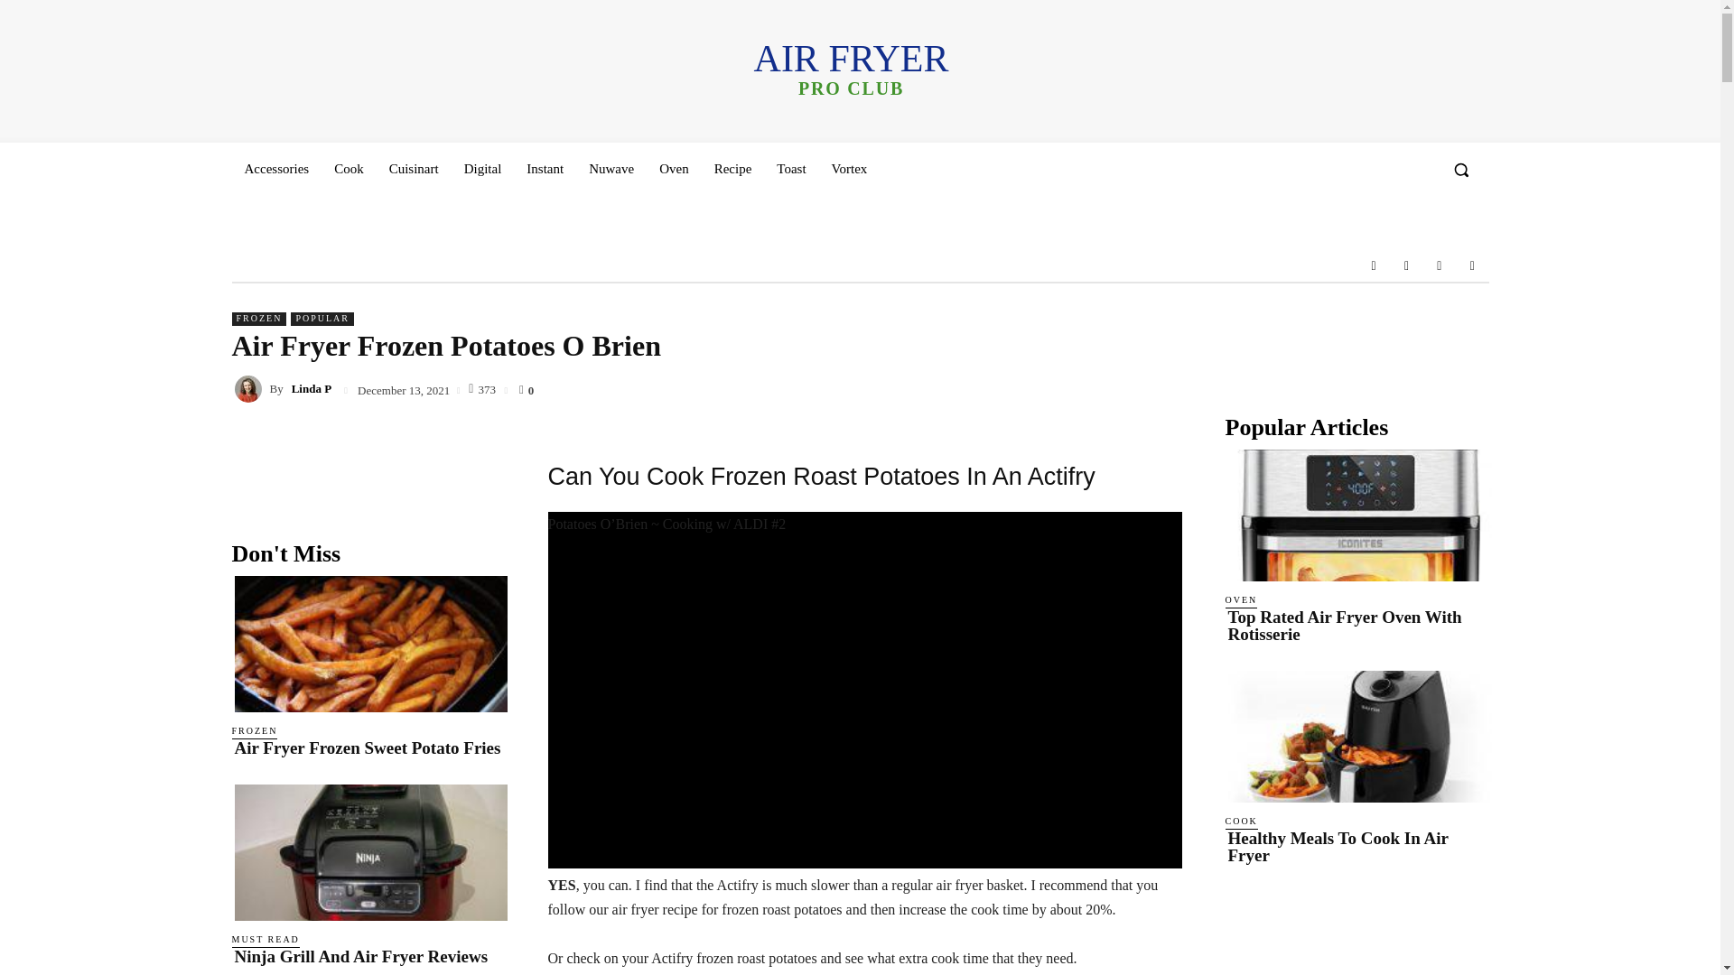 The width and height of the screenshot is (1734, 975). Describe the element at coordinates (733, 168) in the screenshot. I see `Recipe` at that location.